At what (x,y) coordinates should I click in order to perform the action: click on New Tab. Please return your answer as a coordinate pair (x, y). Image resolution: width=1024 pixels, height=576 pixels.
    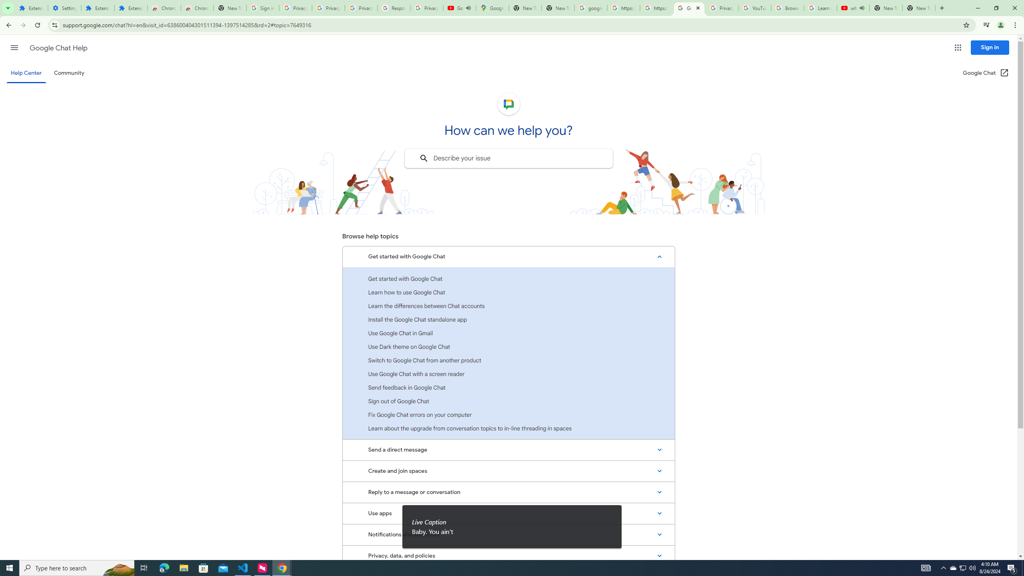
    Looking at the image, I should click on (919, 8).